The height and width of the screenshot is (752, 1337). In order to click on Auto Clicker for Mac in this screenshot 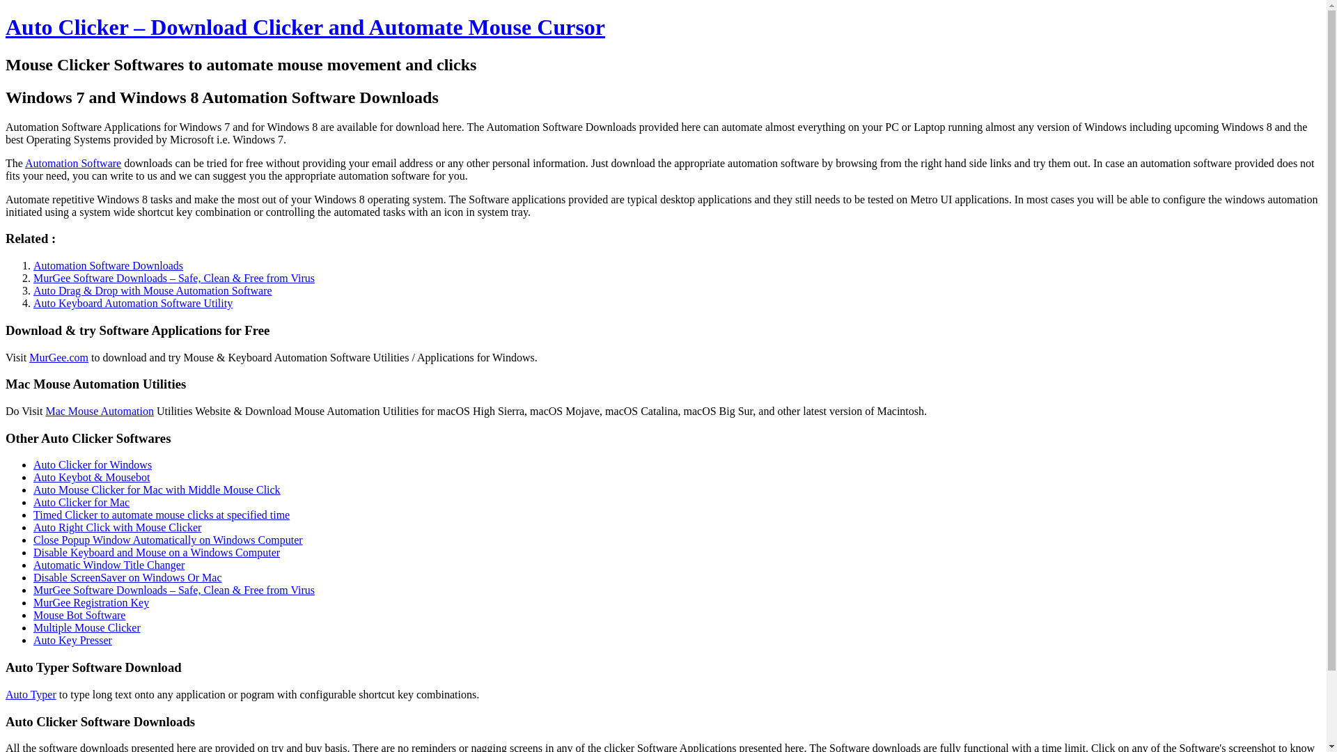, I will do `click(81, 502)`.